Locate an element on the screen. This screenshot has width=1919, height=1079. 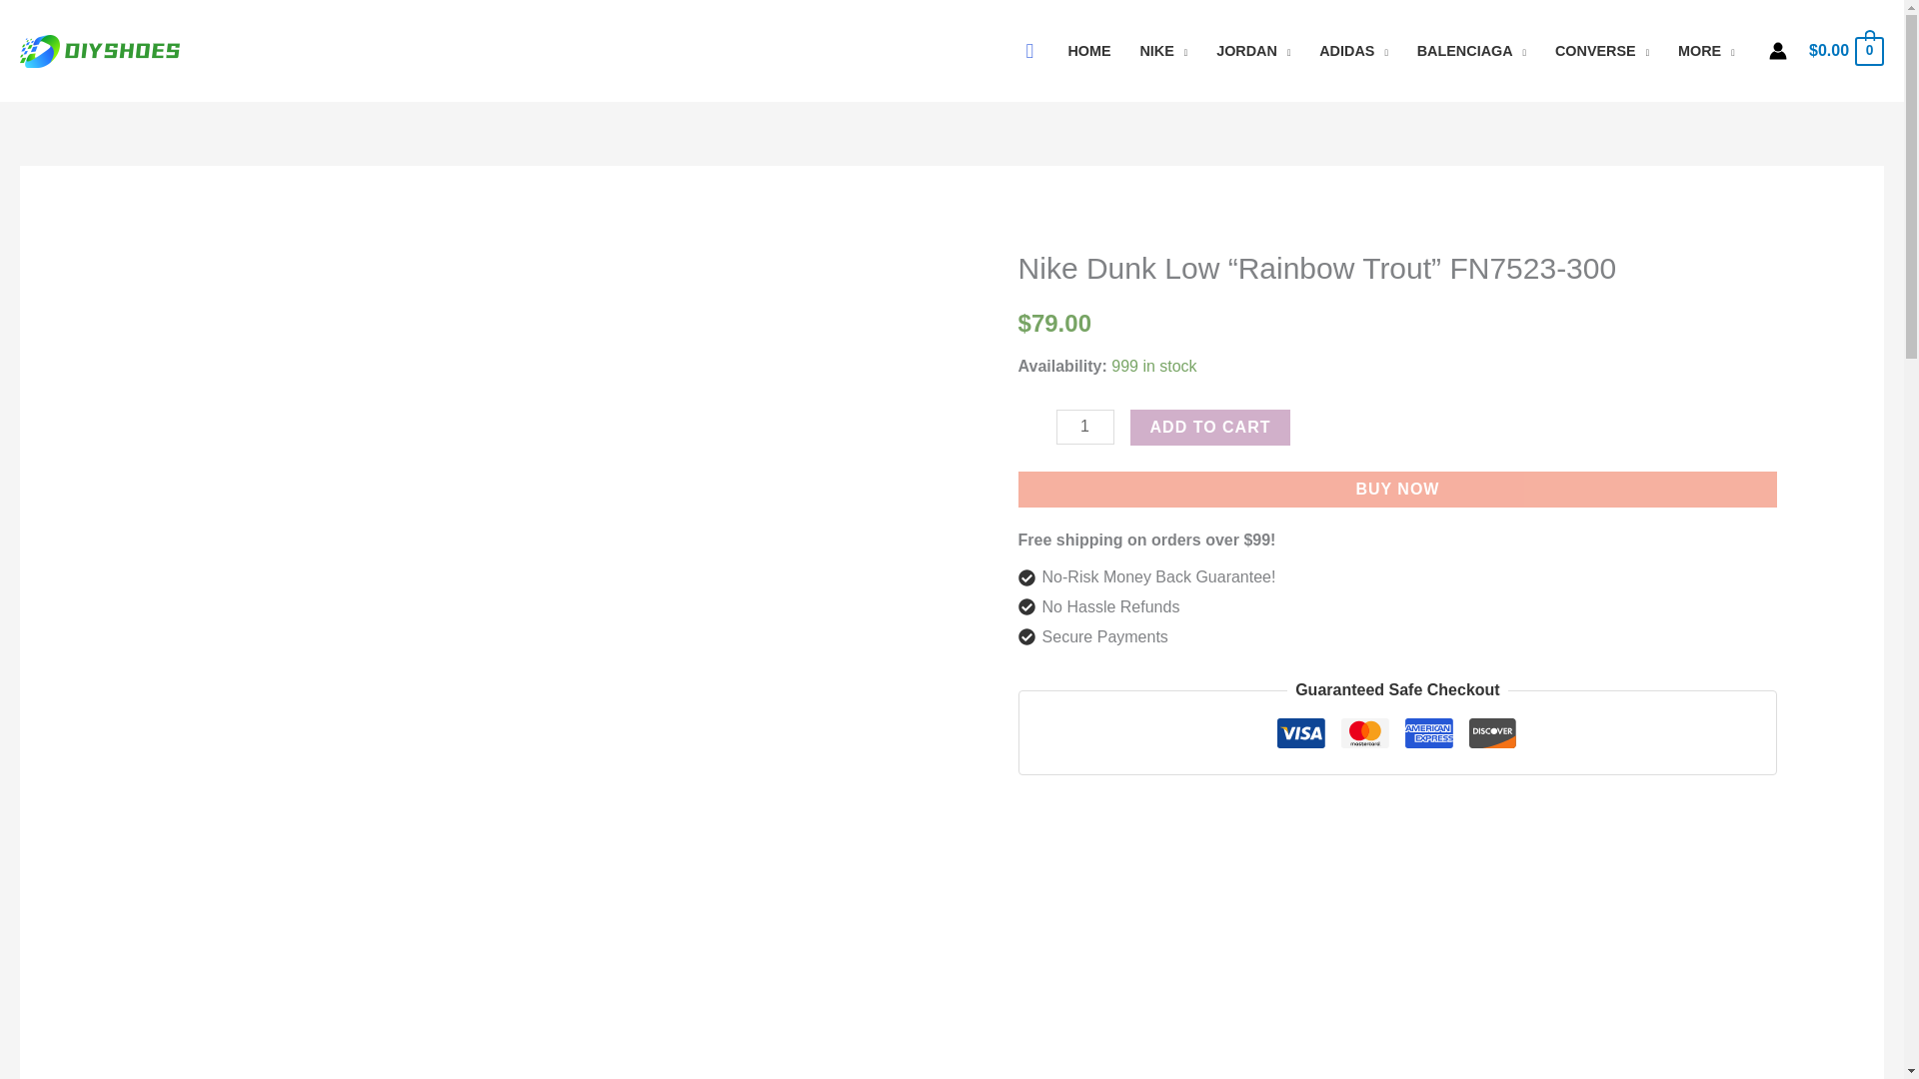
HOME is located at coordinates (1089, 51).